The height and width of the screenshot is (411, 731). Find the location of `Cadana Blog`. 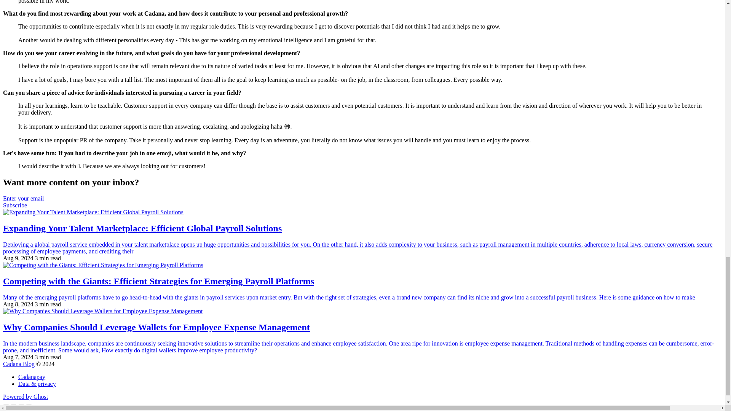

Cadana Blog is located at coordinates (18, 364).